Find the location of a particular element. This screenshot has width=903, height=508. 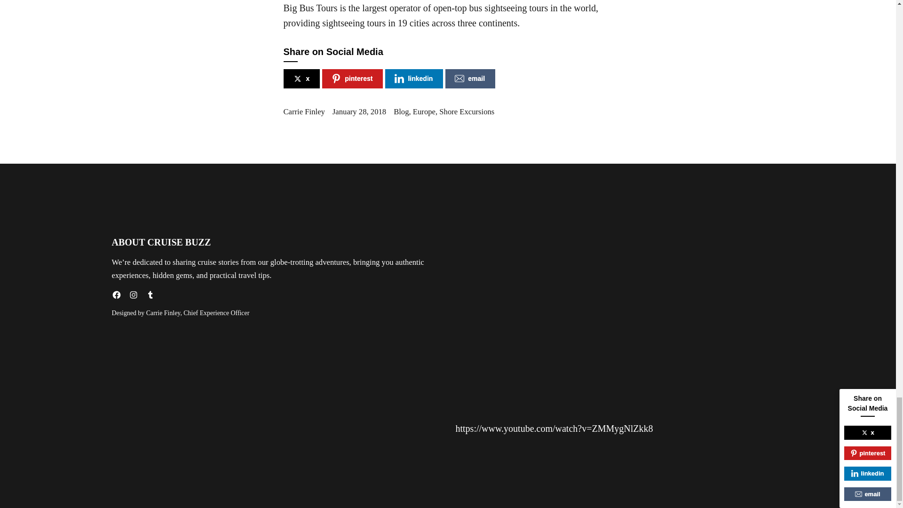

Carrie Finley is located at coordinates (304, 111).